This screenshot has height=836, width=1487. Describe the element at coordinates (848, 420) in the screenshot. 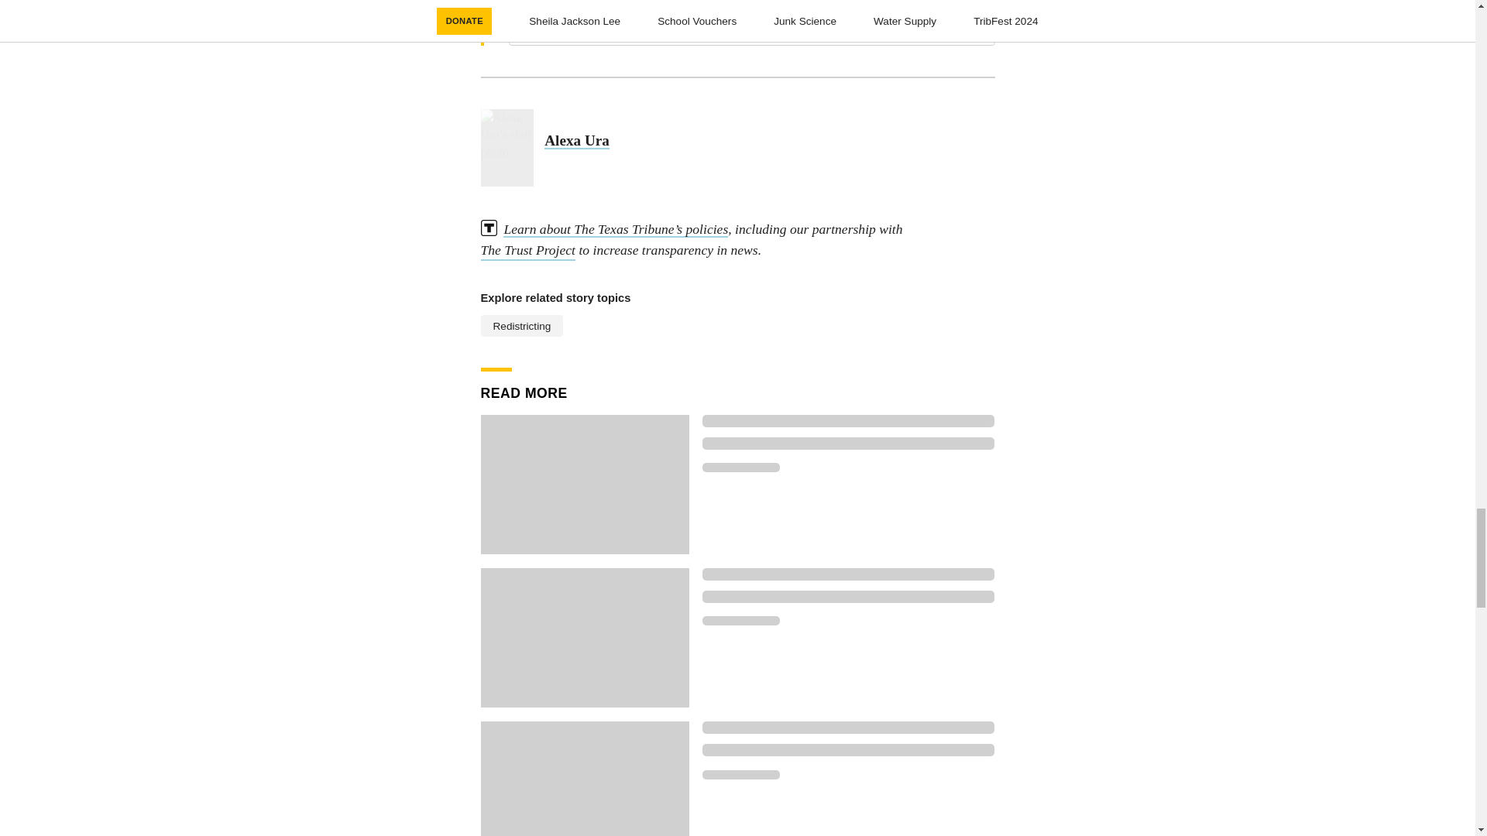

I see `Loading indicator` at that location.